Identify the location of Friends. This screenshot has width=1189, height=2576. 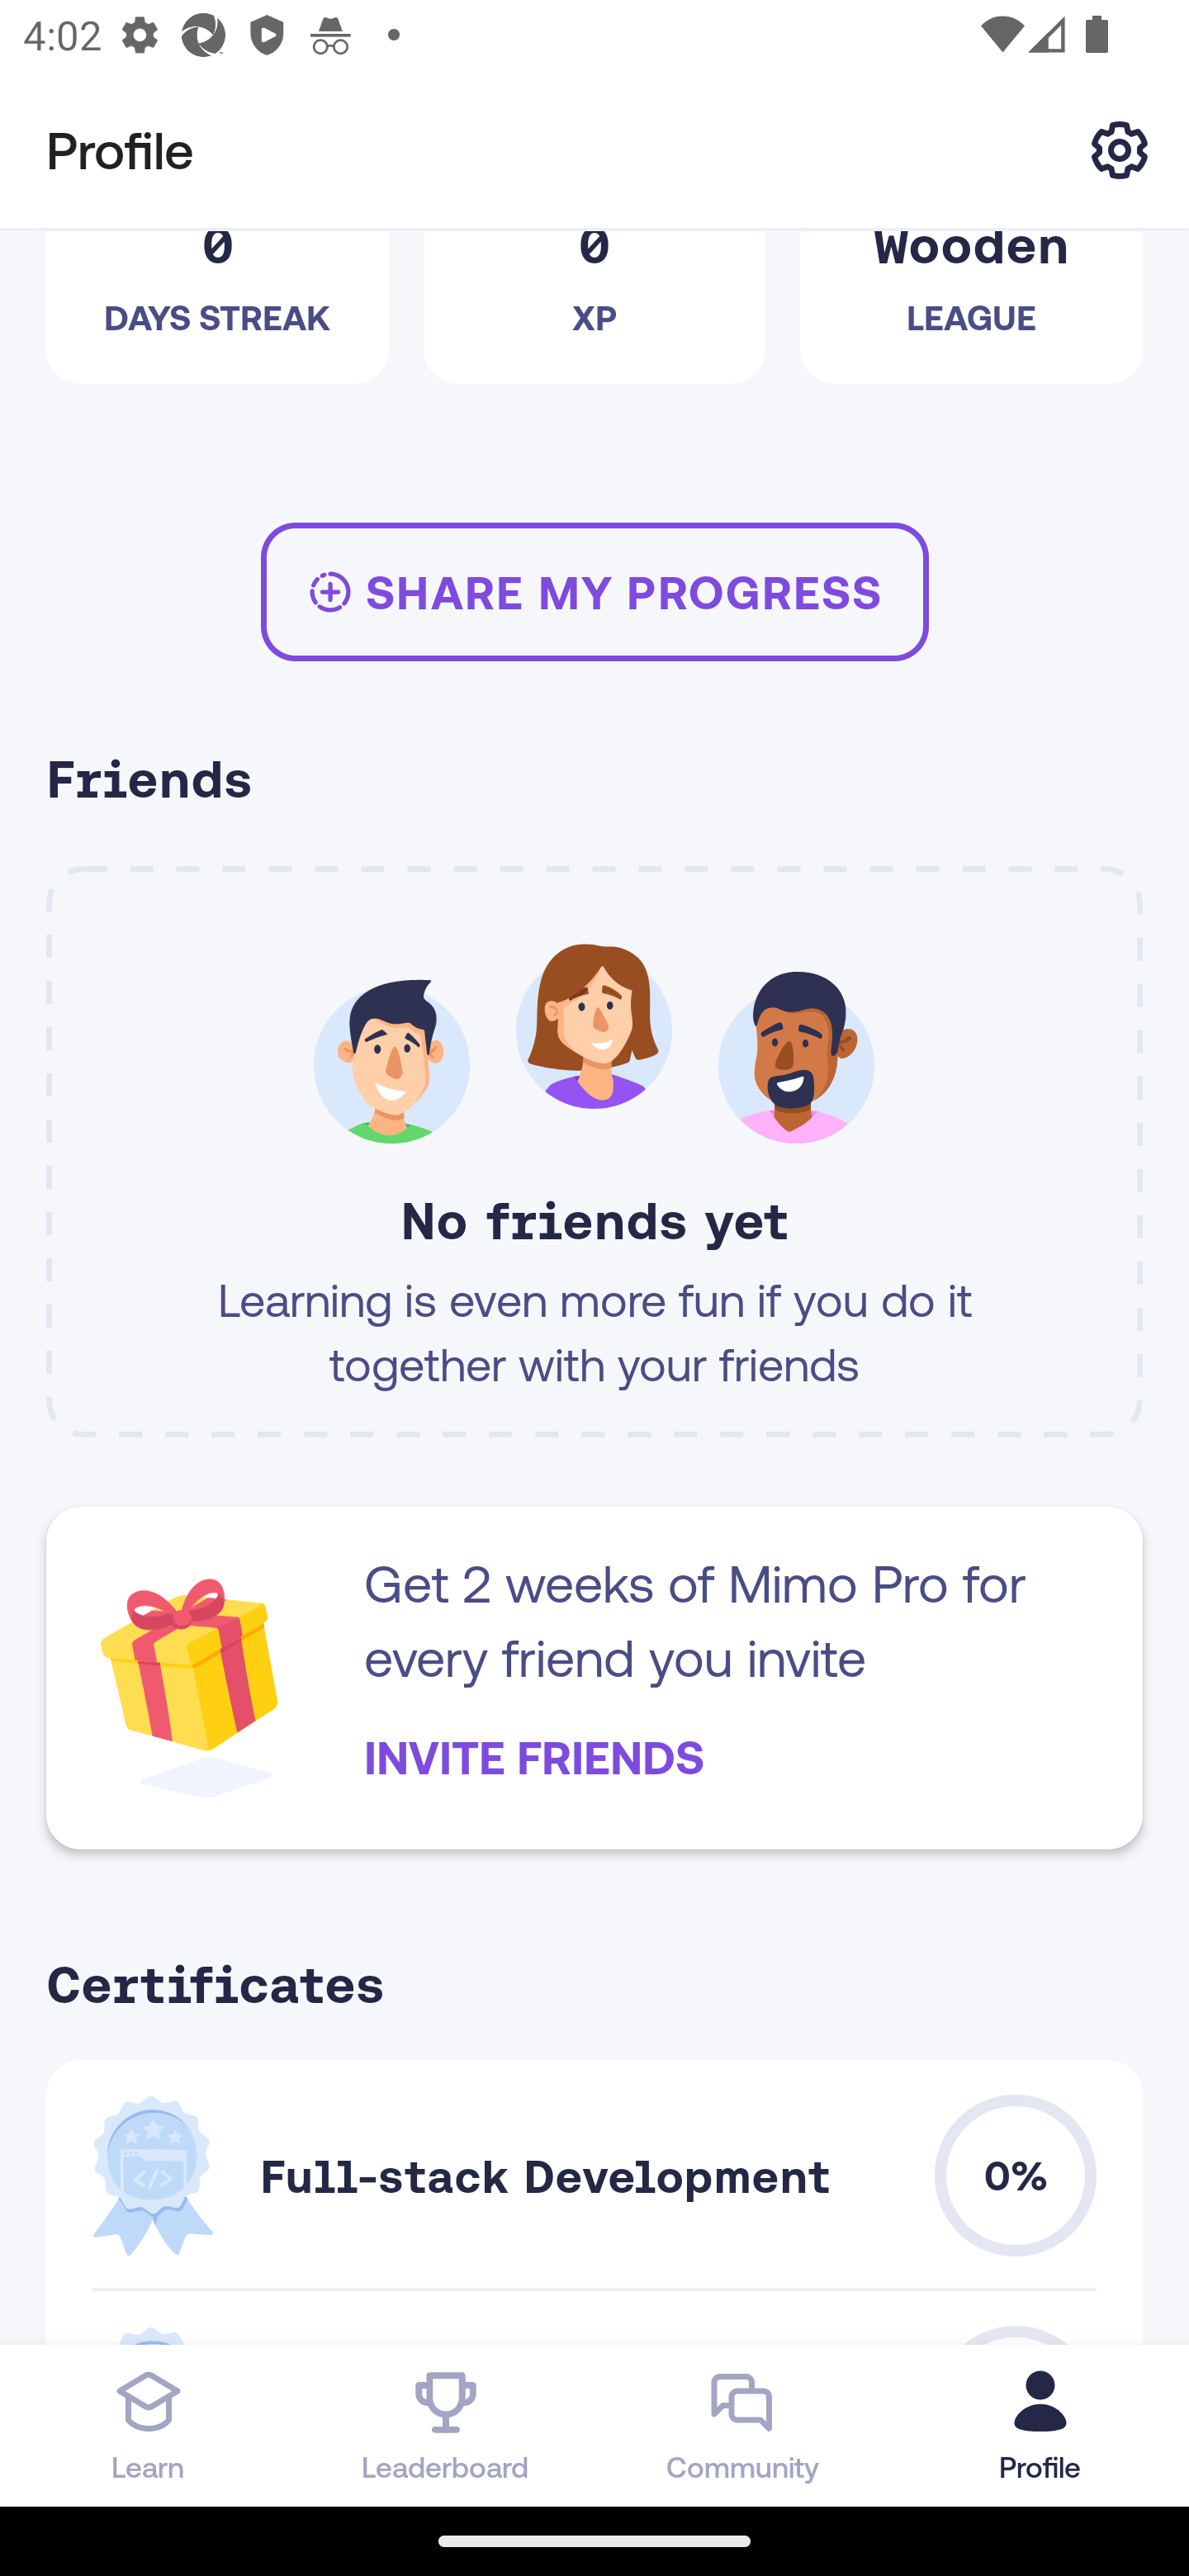
(594, 784).